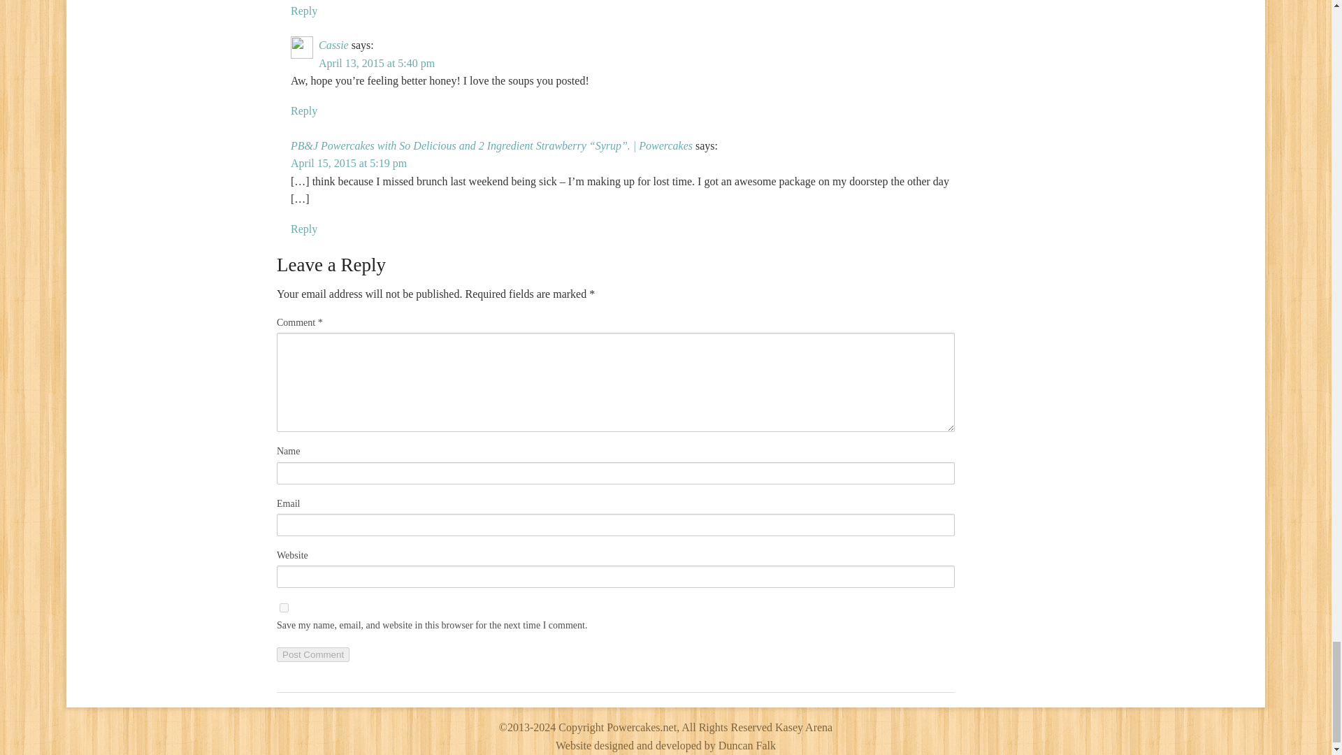 Image resolution: width=1342 pixels, height=755 pixels. Describe the element at coordinates (303, 228) in the screenshot. I see `Reply` at that location.